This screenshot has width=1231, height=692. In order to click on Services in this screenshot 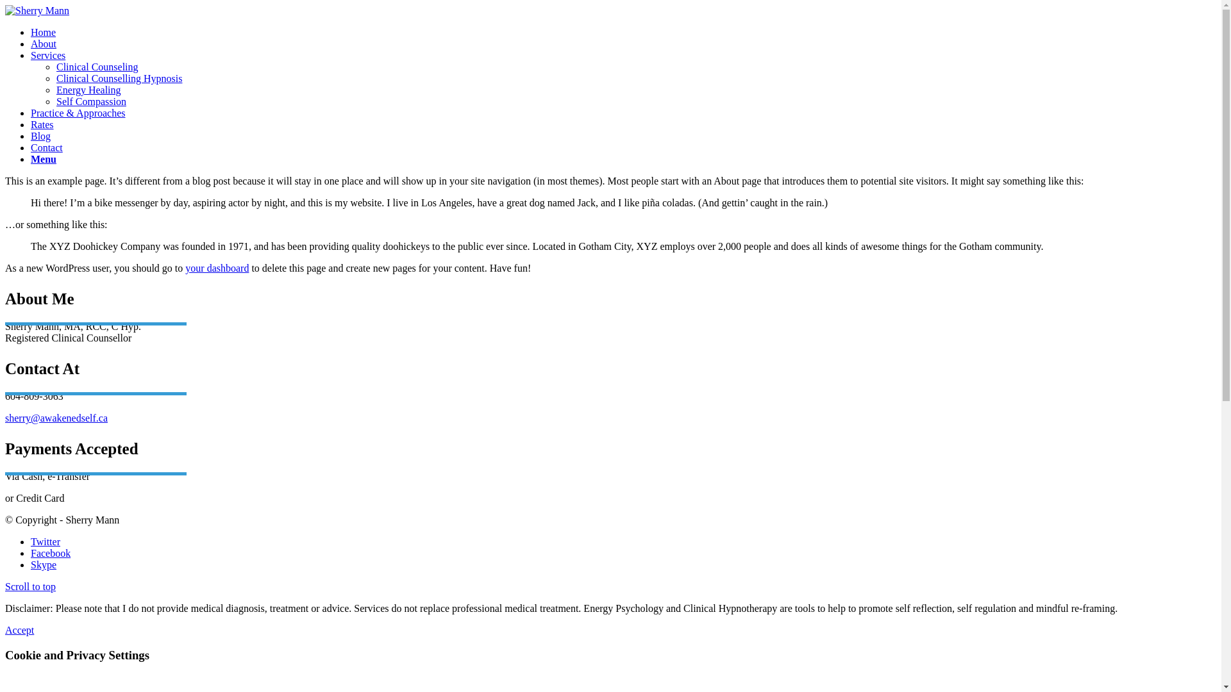, I will do `click(48, 55)`.